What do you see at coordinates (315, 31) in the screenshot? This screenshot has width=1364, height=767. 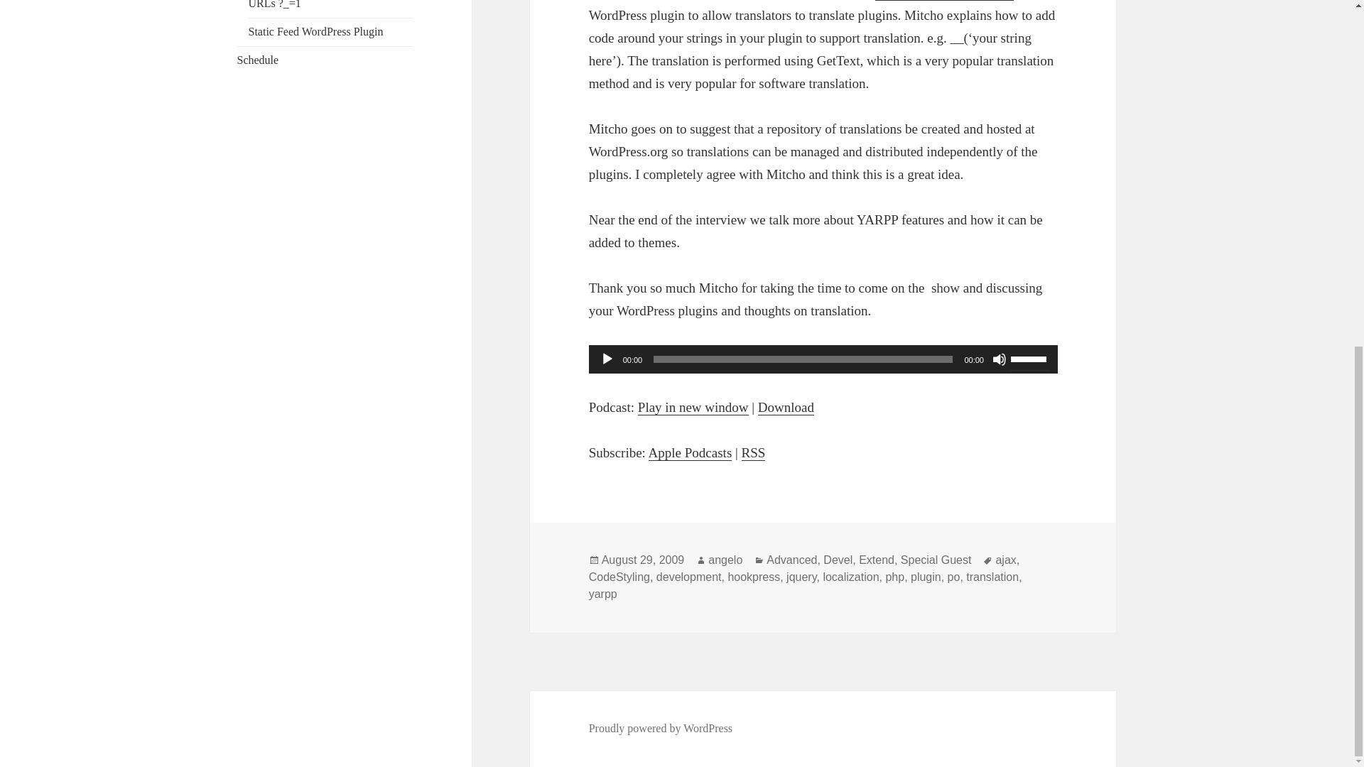 I see `Static Feed WordPress Plugin` at bounding box center [315, 31].